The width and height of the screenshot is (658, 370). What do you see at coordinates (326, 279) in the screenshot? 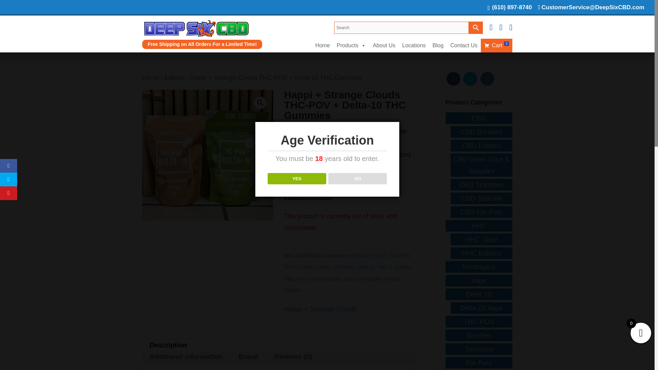
I see `strange clouds` at bounding box center [326, 279].